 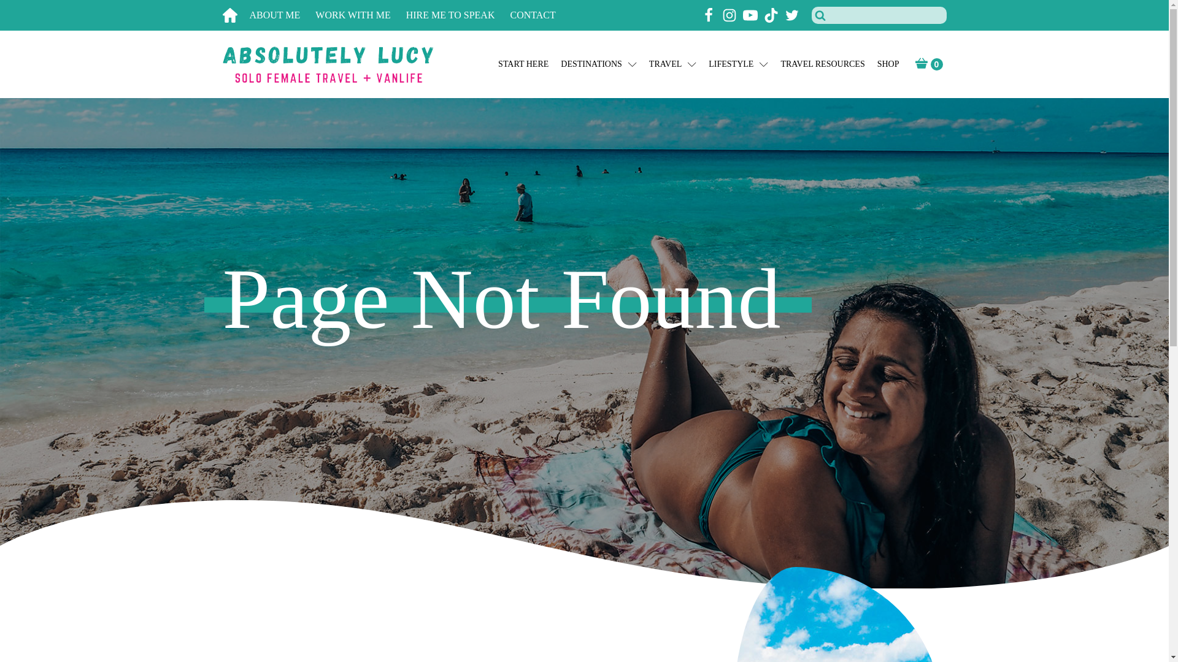 I want to click on LIFESTYLE, so click(x=738, y=64).